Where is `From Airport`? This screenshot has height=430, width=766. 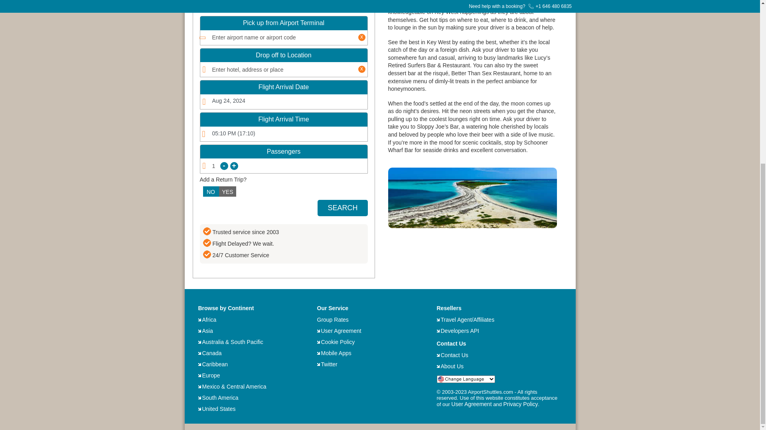
From Airport is located at coordinates (263, 6).